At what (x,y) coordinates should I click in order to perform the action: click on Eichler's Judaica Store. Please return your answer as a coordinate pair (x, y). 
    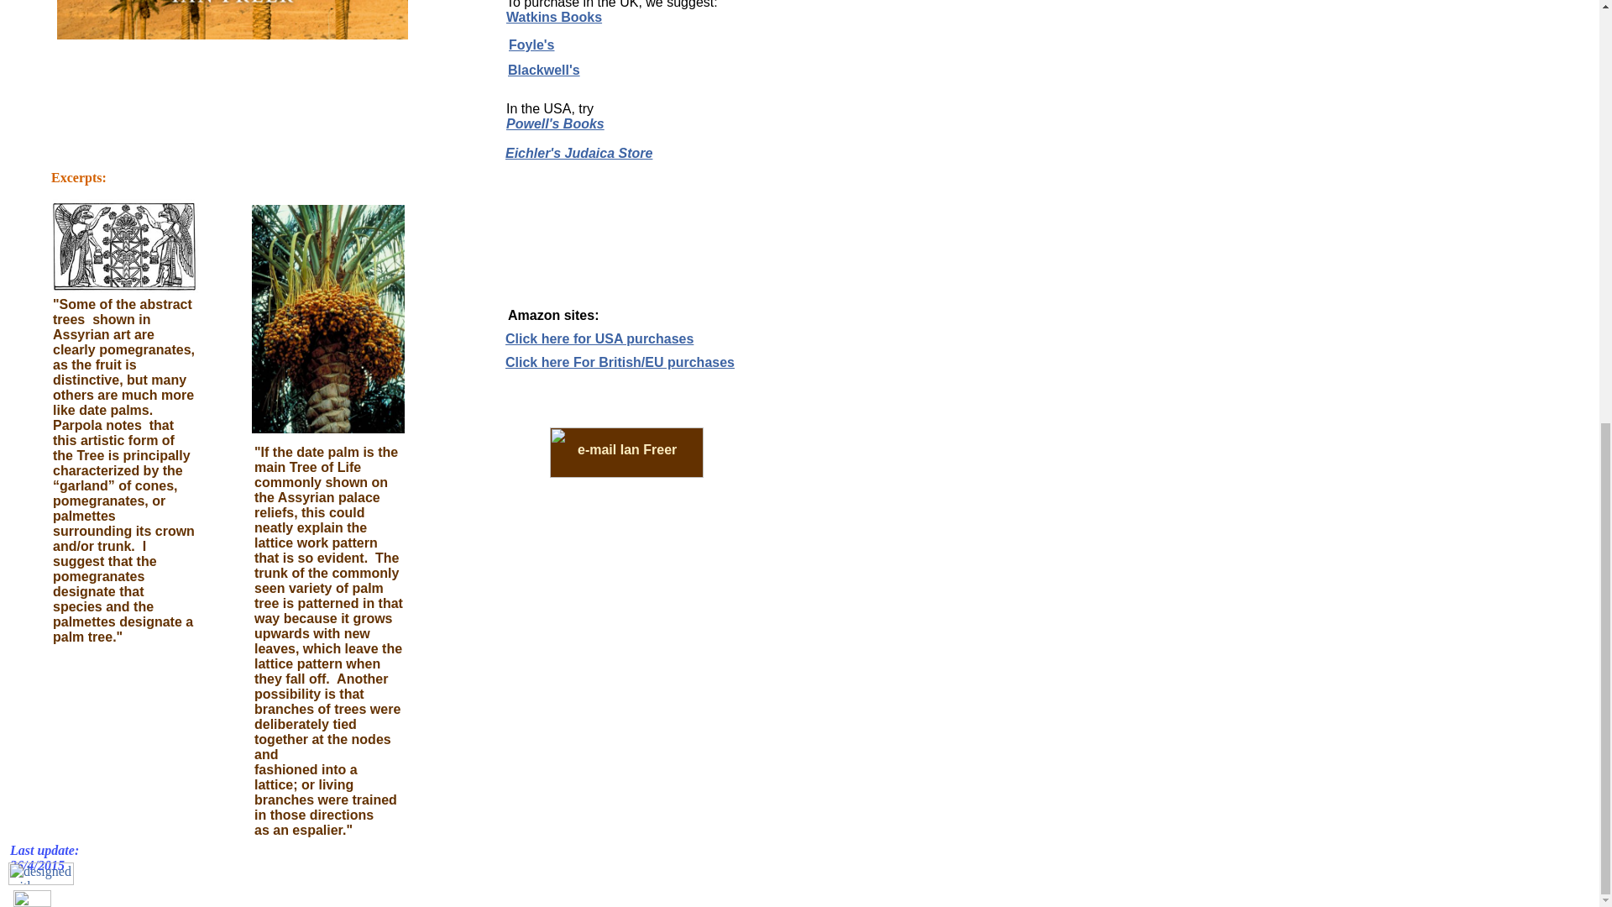
    Looking at the image, I should click on (579, 153).